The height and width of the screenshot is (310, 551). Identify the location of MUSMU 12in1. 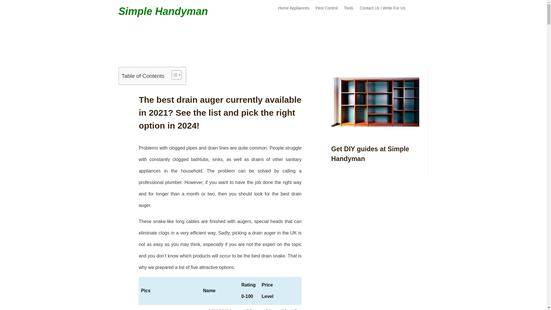
(220, 309).